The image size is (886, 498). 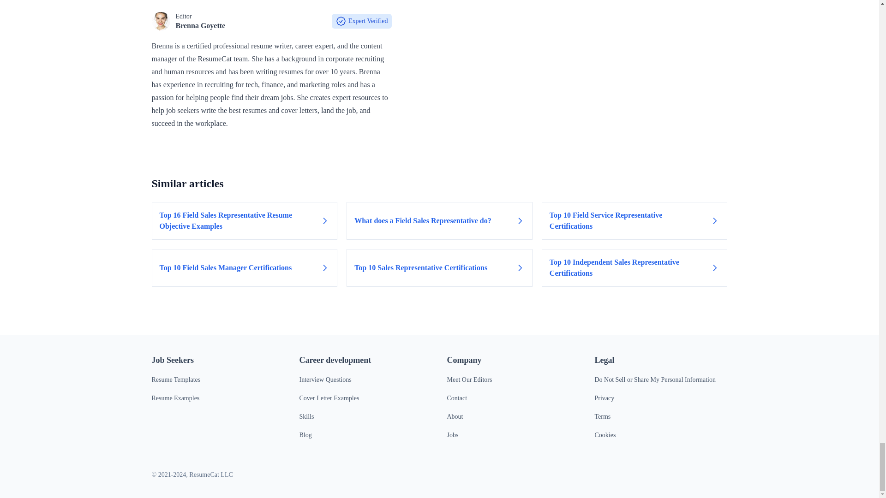 I want to click on Top 10 Field Sales Manager Certifications, so click(x=245, y=268).